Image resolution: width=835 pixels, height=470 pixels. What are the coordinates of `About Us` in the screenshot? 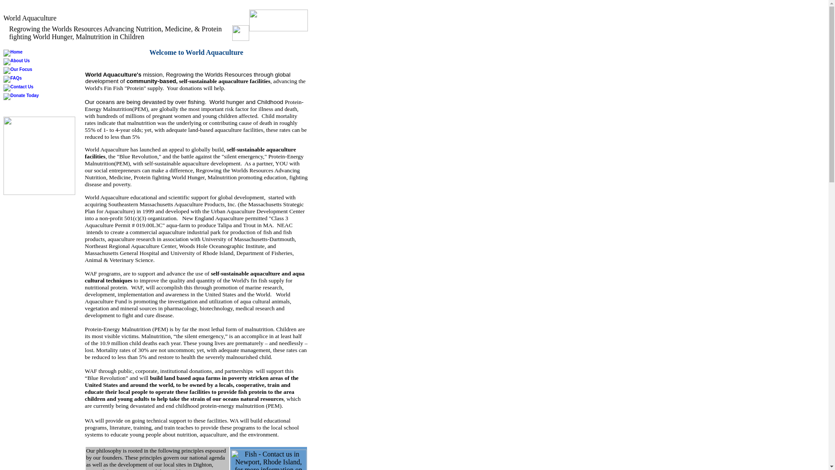 It's located at (16, 62).